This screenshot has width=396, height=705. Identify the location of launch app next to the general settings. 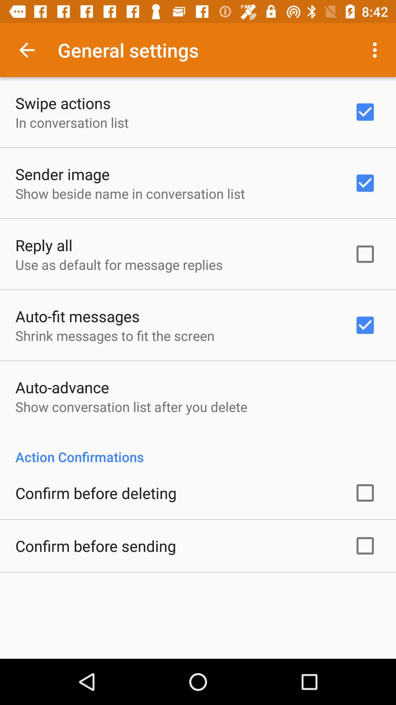
(377, 50).